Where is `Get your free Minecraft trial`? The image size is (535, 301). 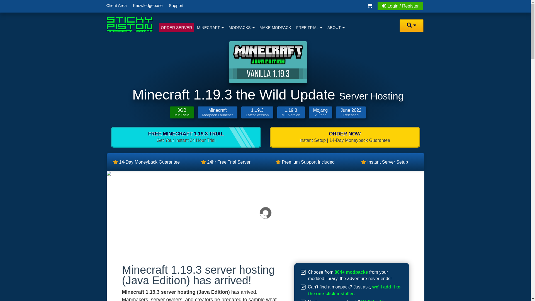
Get your free Minecraft trial is located at coordinates (186, 137).